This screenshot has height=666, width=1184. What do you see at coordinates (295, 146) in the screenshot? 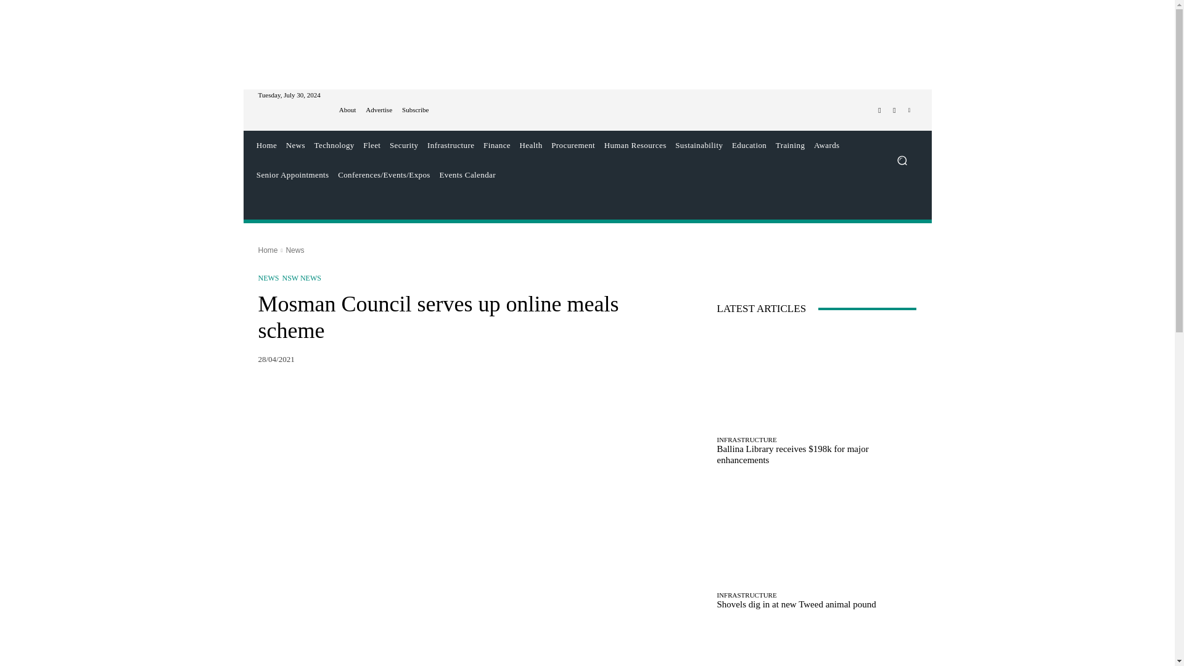
I see `News` at bounding box center [295, 146].